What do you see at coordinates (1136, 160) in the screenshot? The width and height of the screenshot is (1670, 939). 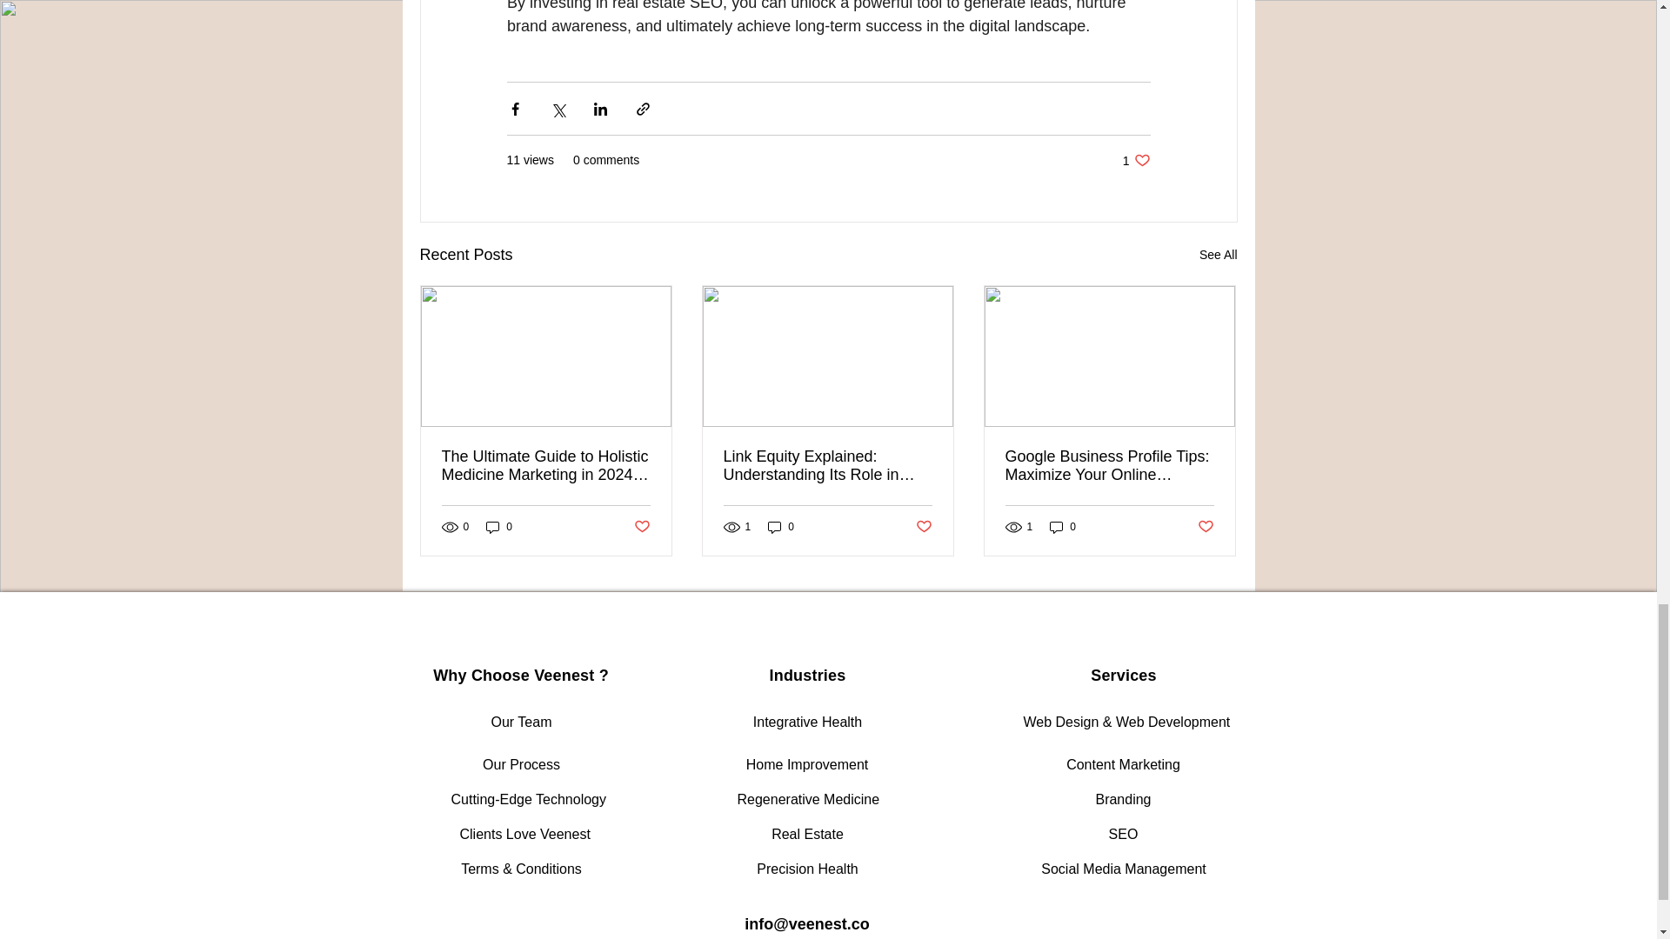 I see `Post not marked as liked` at bounding box center [1136, 160].